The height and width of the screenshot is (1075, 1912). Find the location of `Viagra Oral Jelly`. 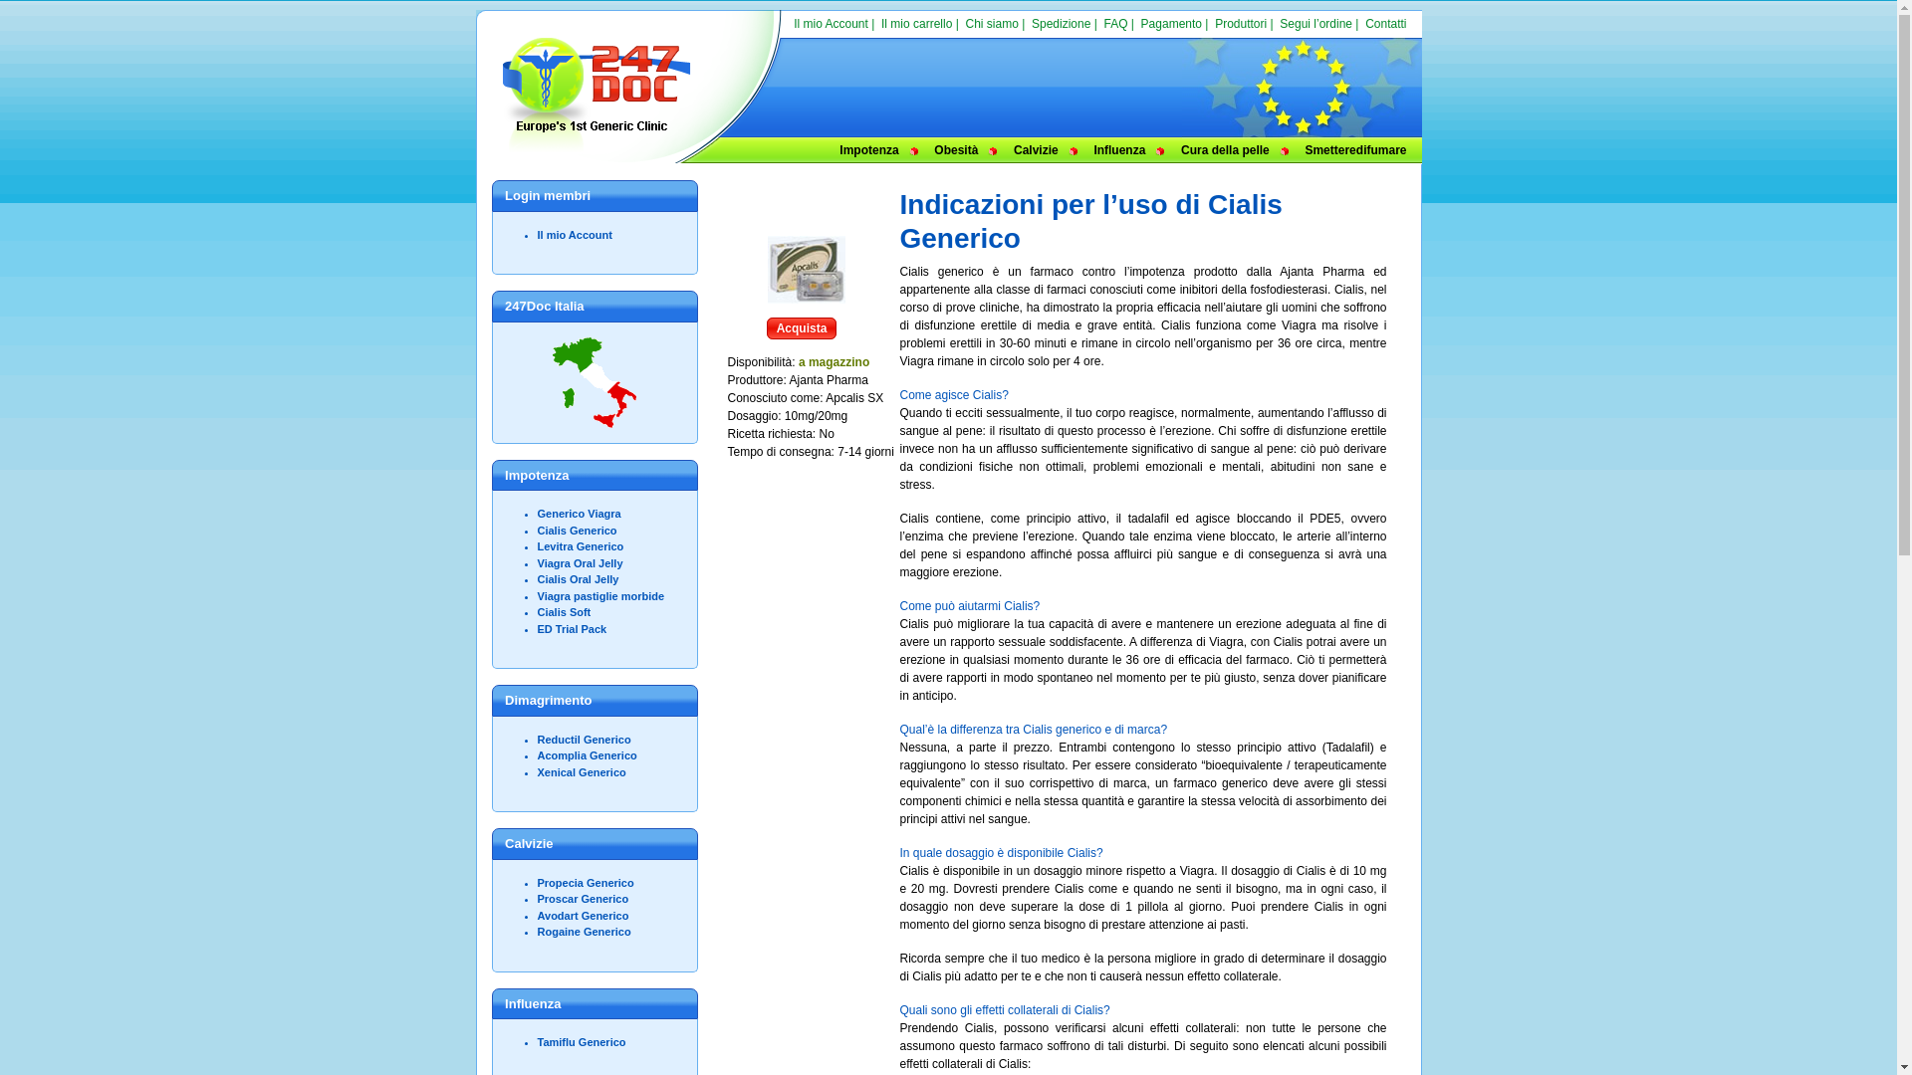

Viagra Oral Jelly is located at coordinates (581, 563).